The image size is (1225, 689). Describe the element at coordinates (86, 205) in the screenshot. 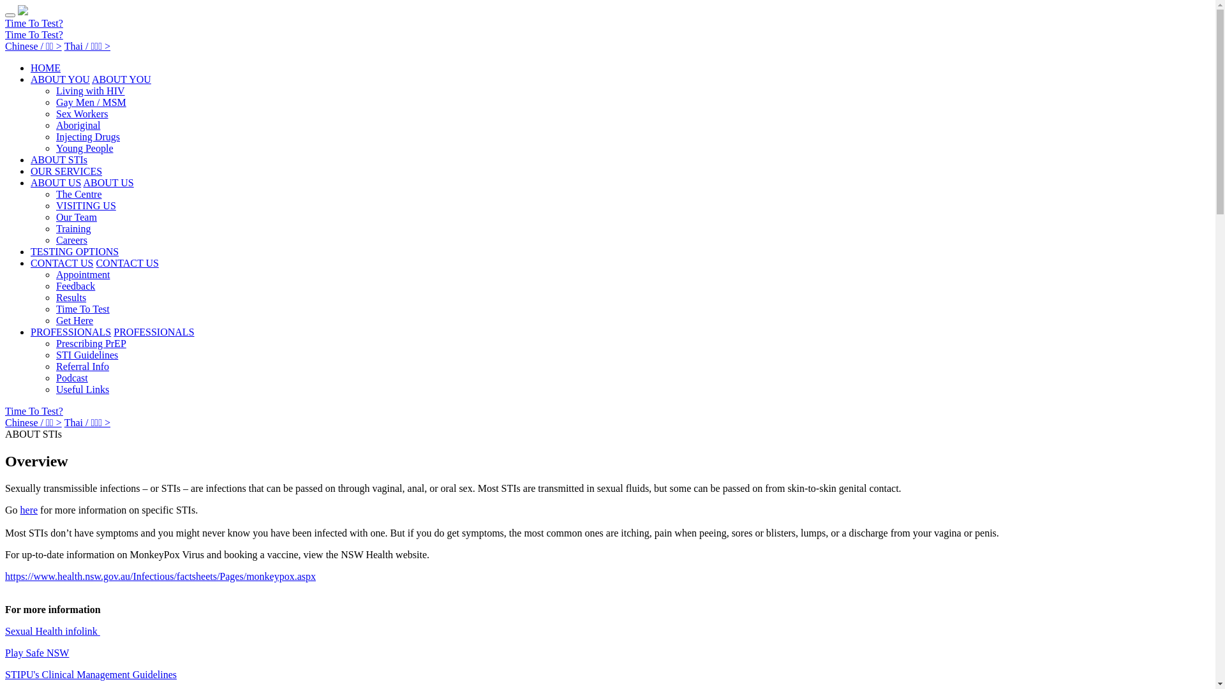

I see `VISITING US` at that location.